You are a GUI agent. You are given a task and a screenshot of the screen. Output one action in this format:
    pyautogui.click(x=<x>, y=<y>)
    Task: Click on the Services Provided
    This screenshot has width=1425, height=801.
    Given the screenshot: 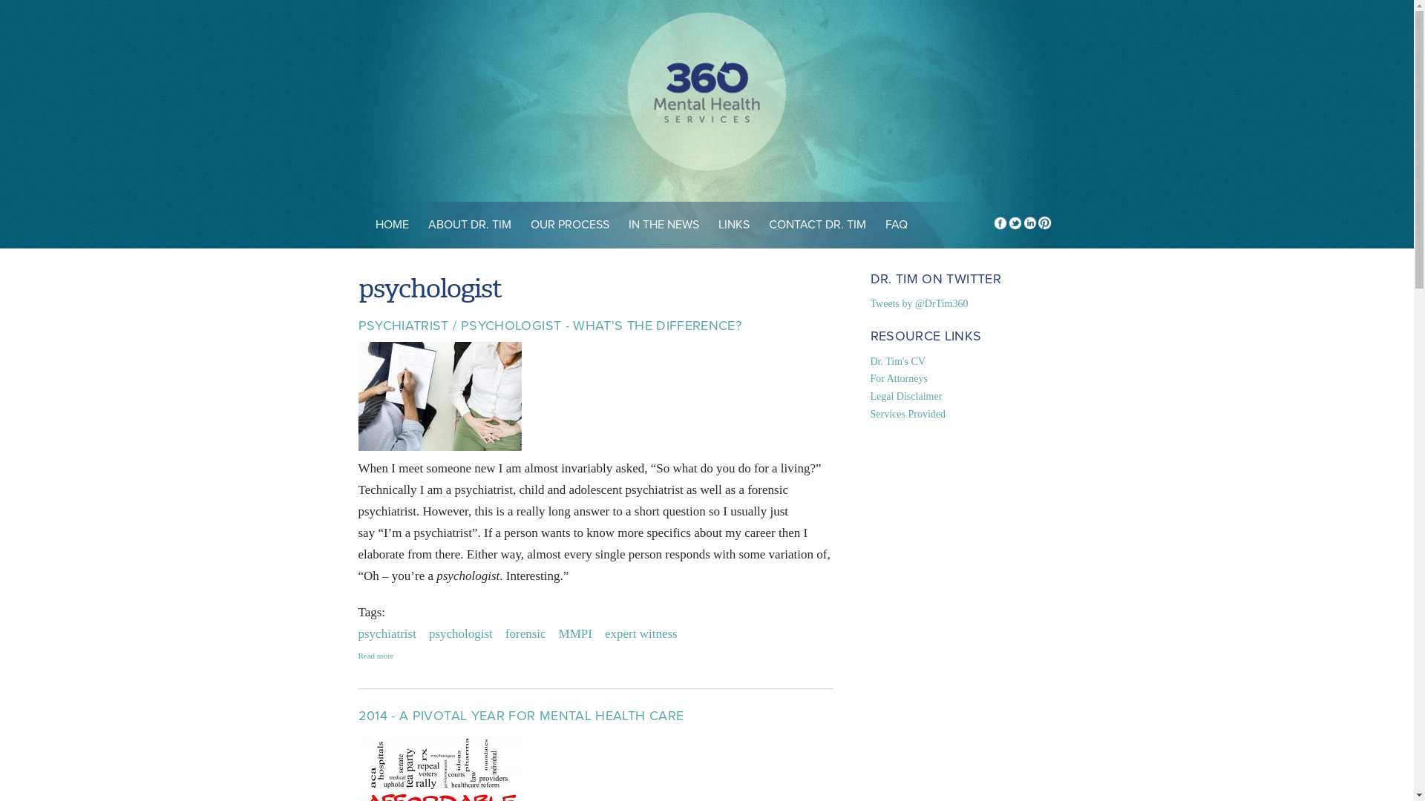 What is the action you would take?
    pyautogui.click(x=907, y=414)
    